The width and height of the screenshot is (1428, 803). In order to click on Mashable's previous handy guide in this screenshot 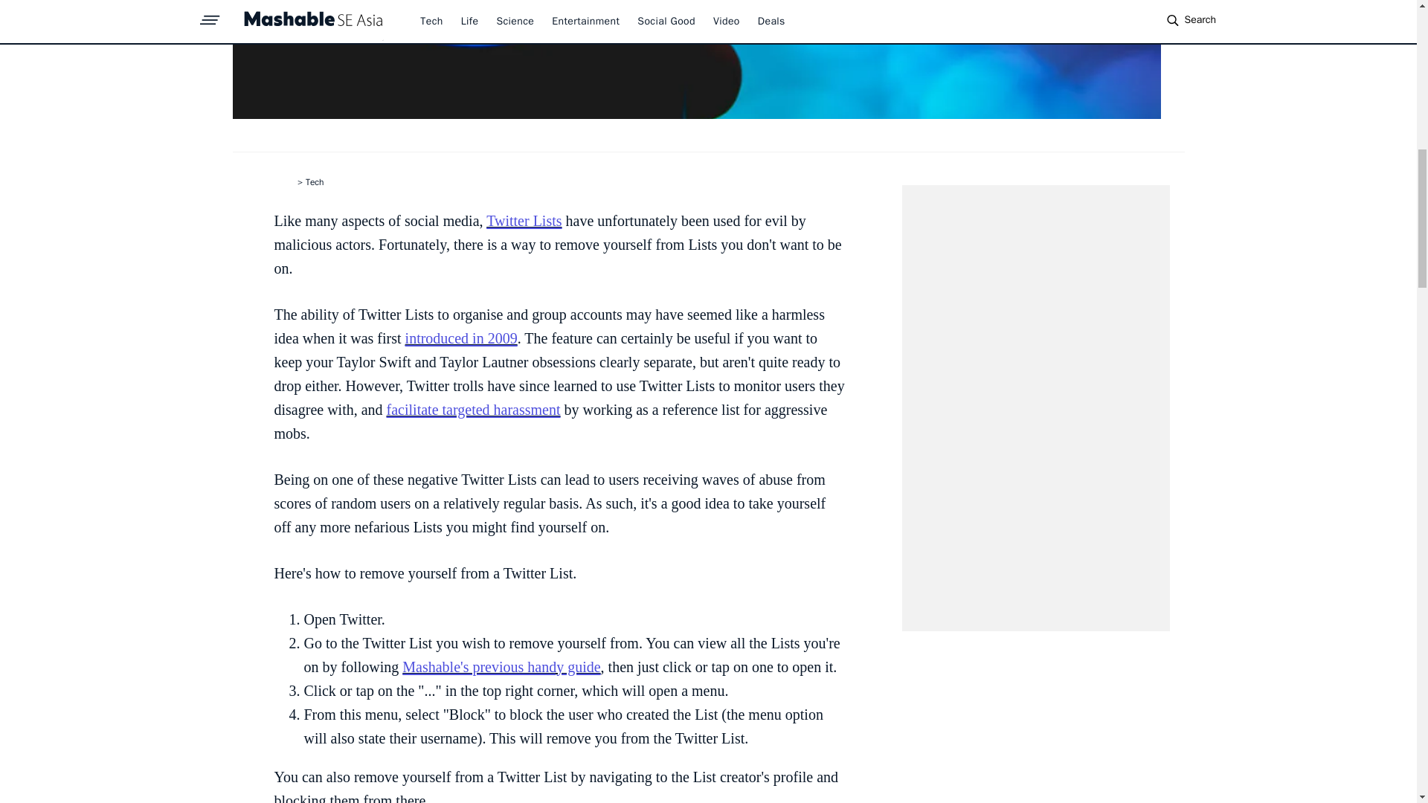, I will do `click(501, 666)`.